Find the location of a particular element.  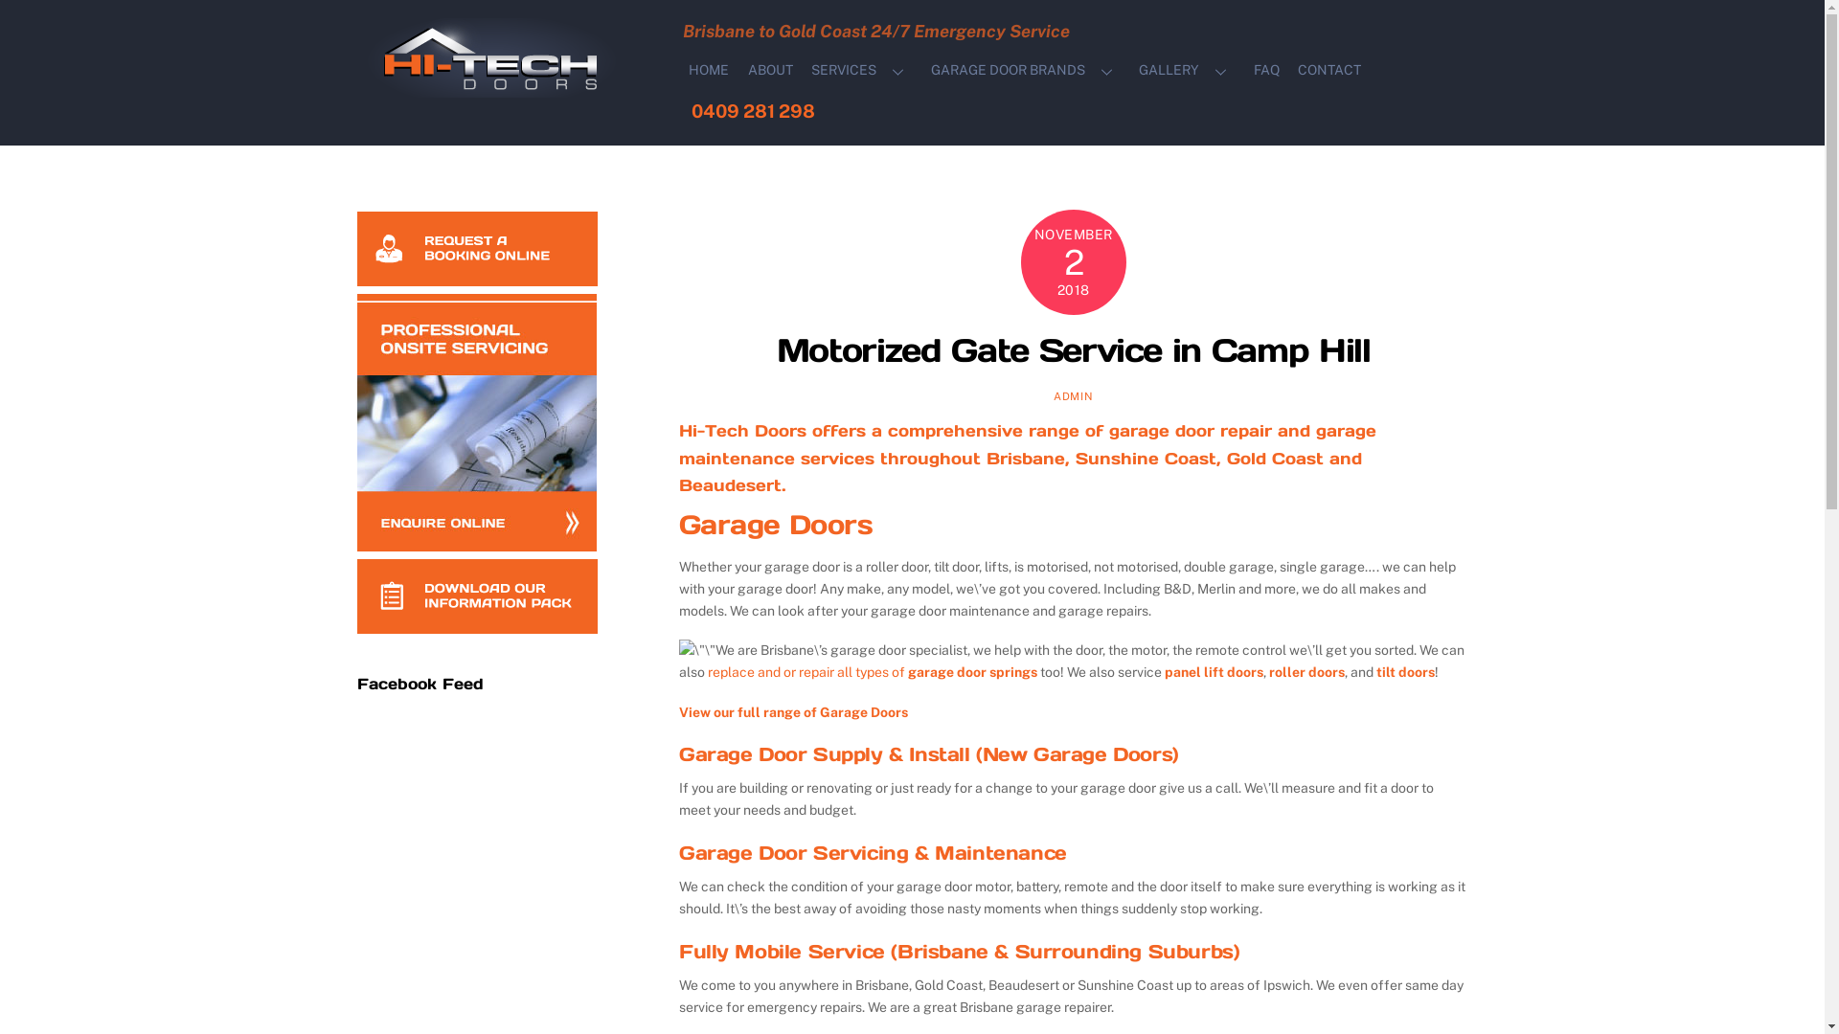

Fully Mobile Service (Brisbane & Surrounding Suburbs) is located at coordinates (960, 952).